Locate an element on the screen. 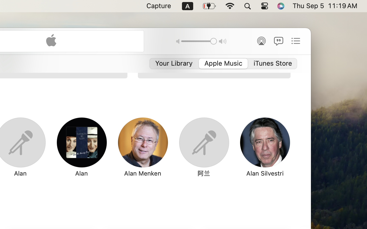  Artist is located at coordinates (44, 53).